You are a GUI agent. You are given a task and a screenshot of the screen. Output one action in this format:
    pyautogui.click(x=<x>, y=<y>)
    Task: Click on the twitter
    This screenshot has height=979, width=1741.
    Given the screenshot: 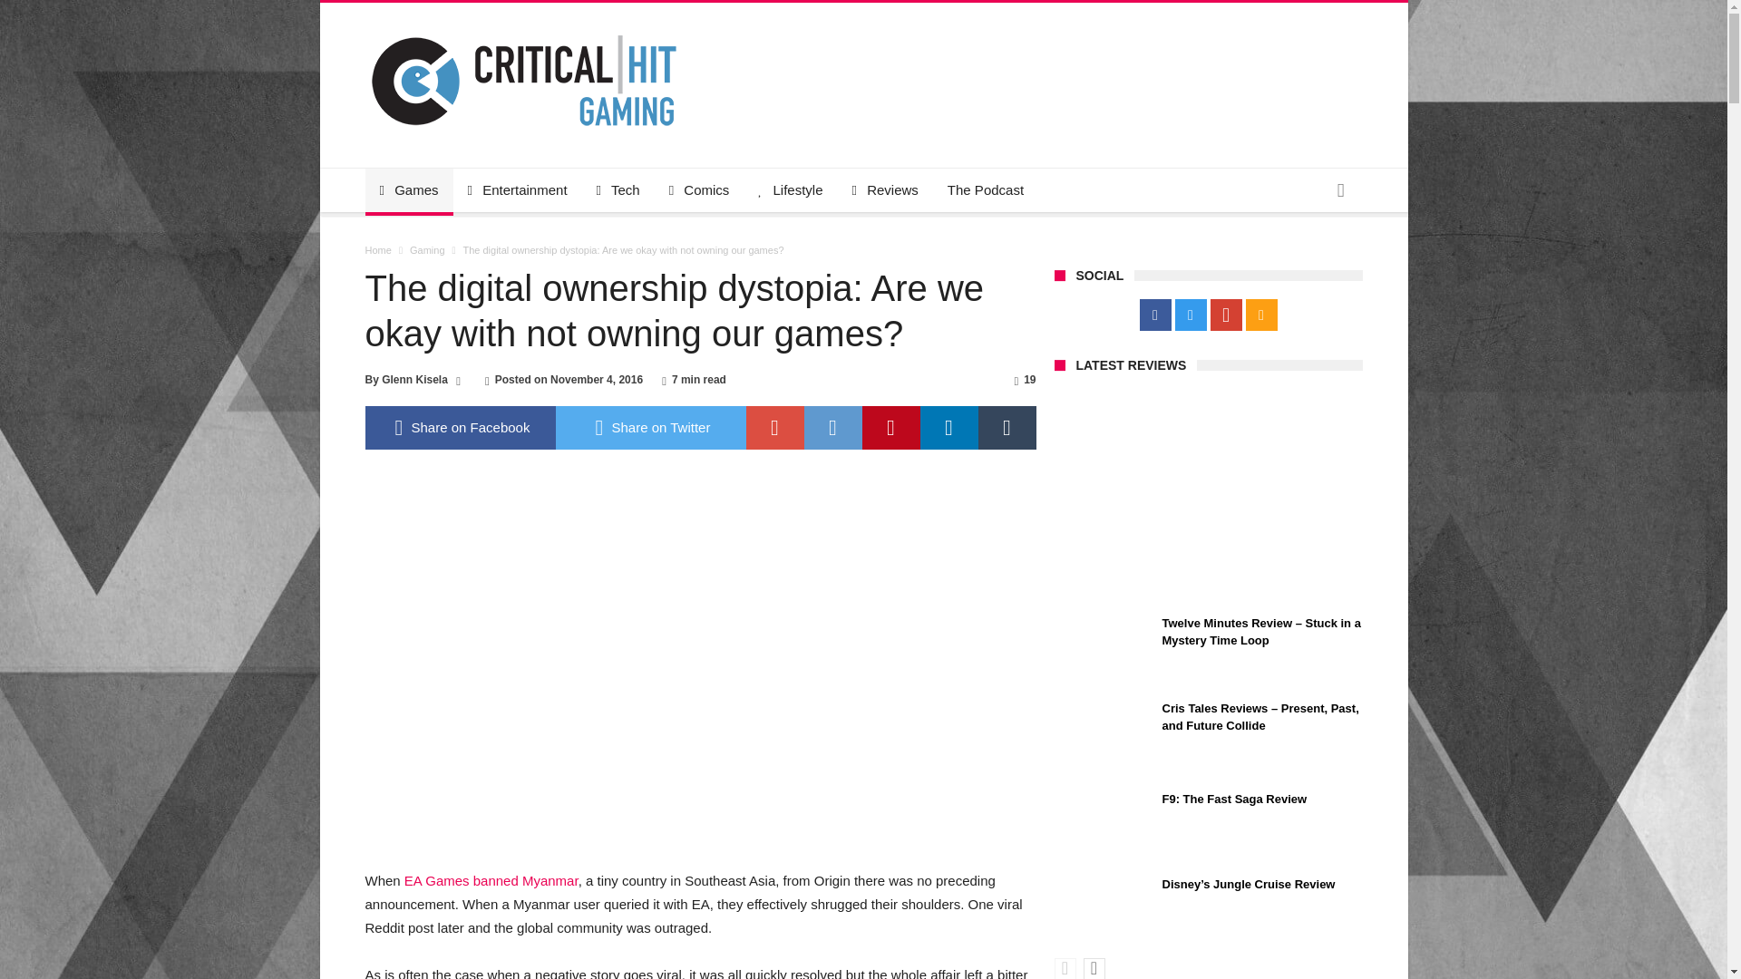 What is the action you would take?
    pyautogui.click(x=649, y=428)
    